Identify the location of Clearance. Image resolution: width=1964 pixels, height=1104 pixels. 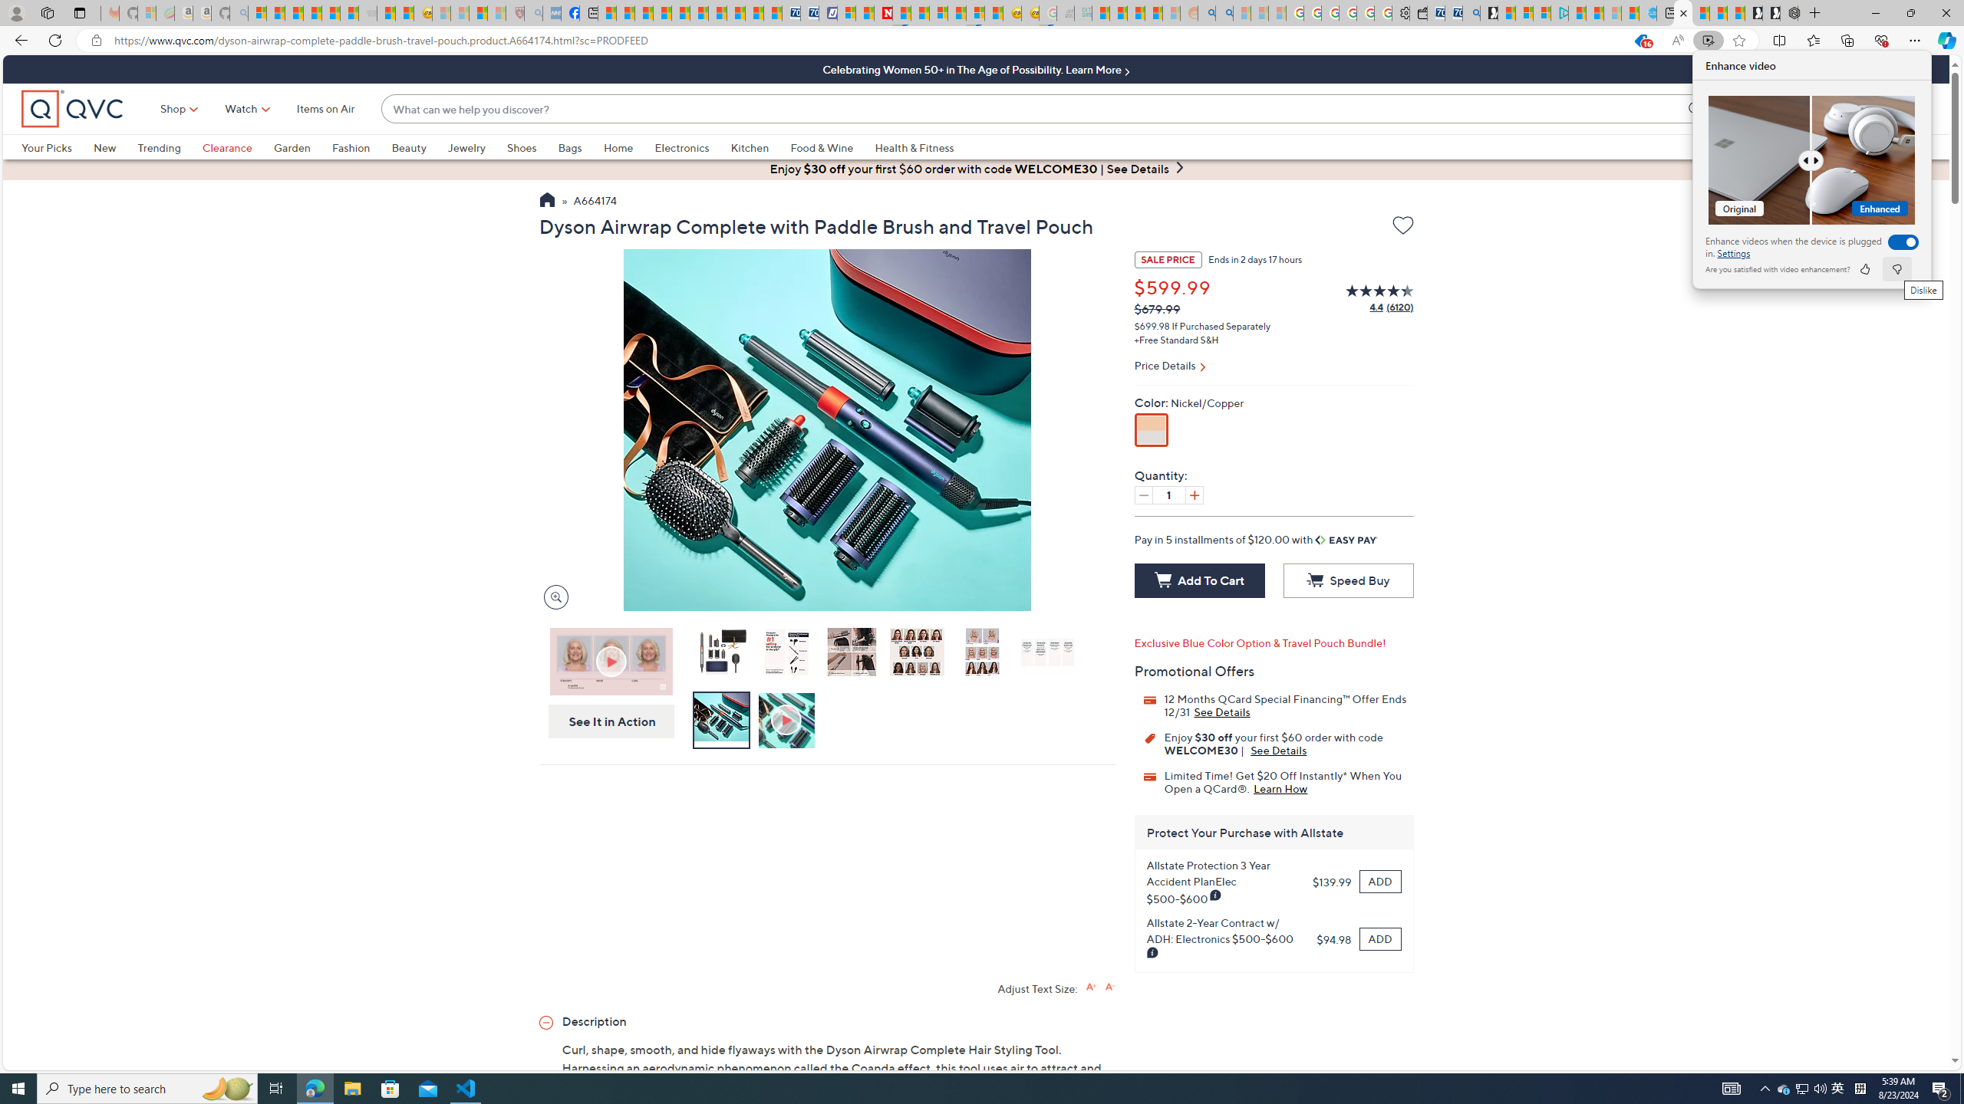
(227, 147).